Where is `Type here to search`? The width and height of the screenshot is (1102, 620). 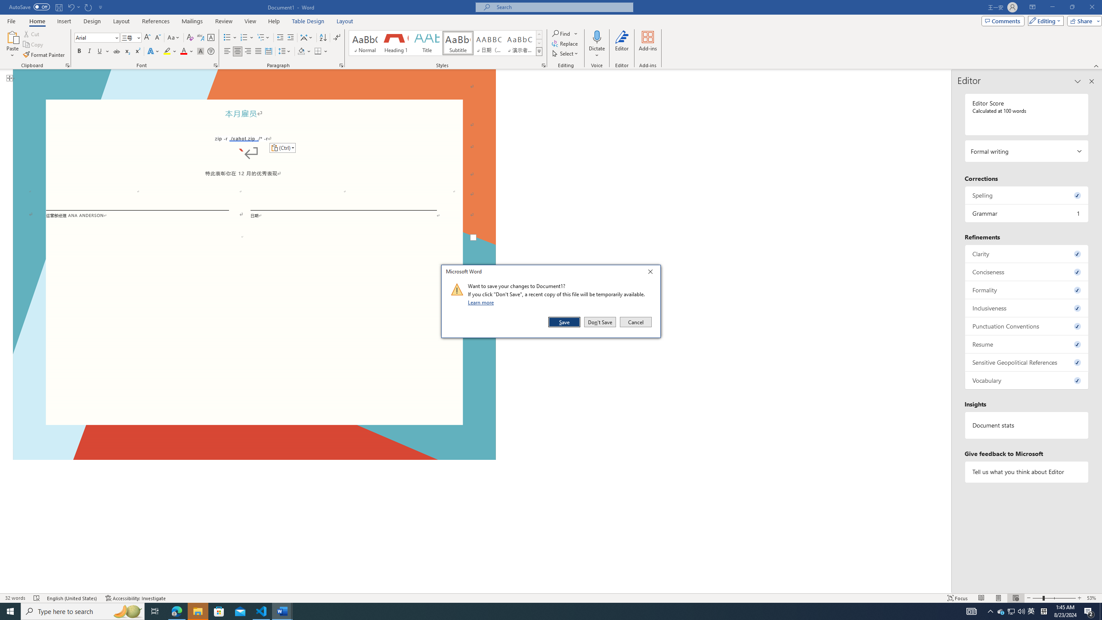
Type here to search is located at coordinates (83, 611).